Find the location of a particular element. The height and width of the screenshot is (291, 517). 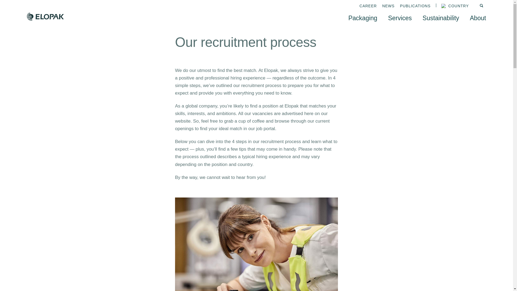

Career is located at coordinates (368, 6).